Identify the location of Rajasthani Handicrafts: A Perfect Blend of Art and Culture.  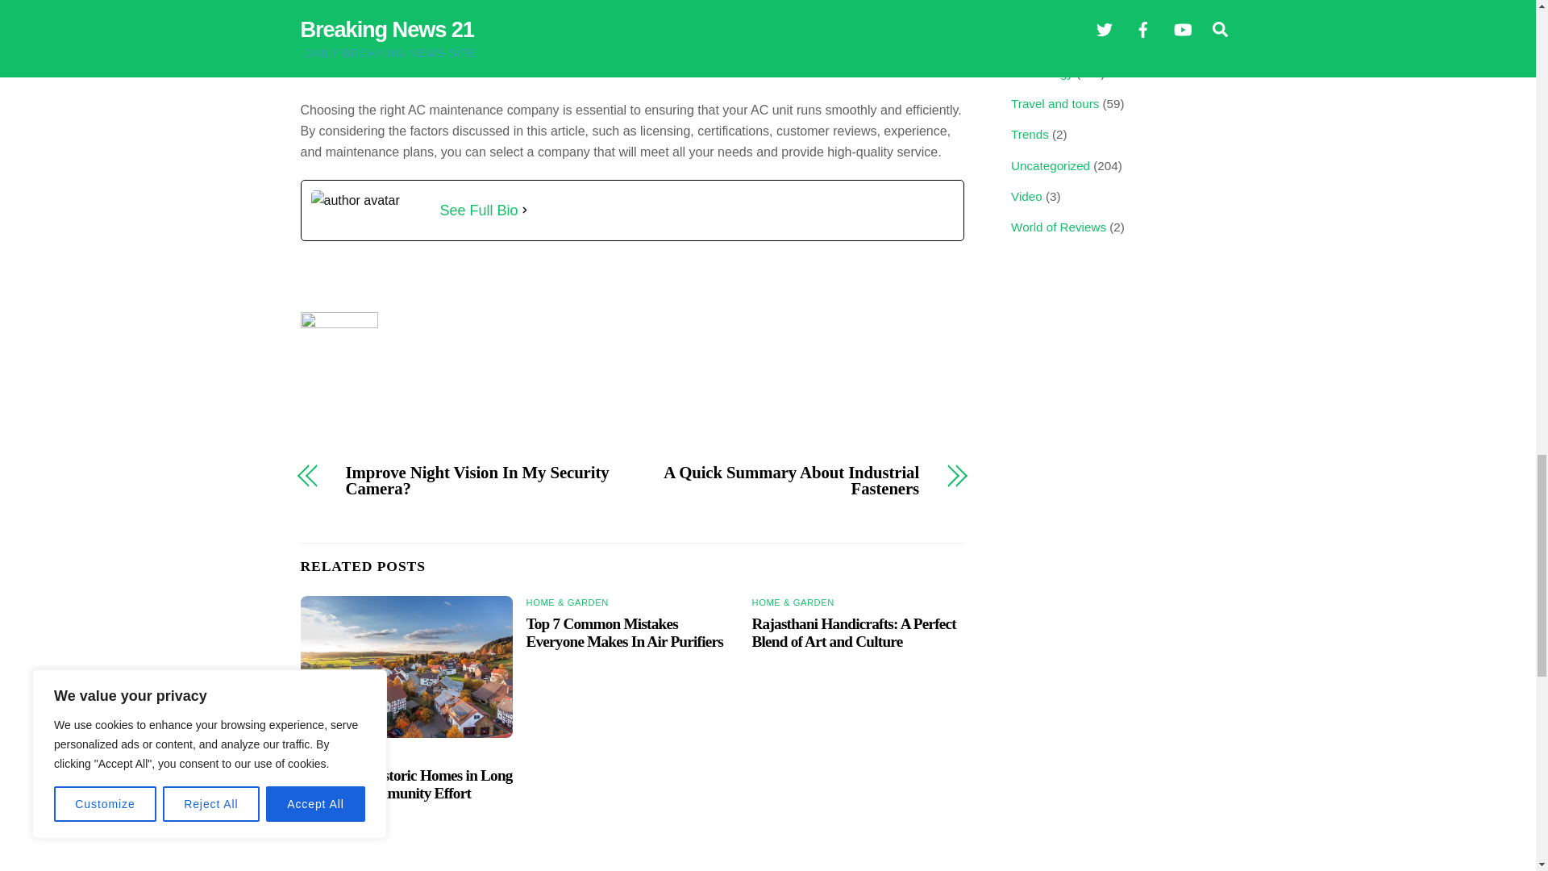
(855, 632).